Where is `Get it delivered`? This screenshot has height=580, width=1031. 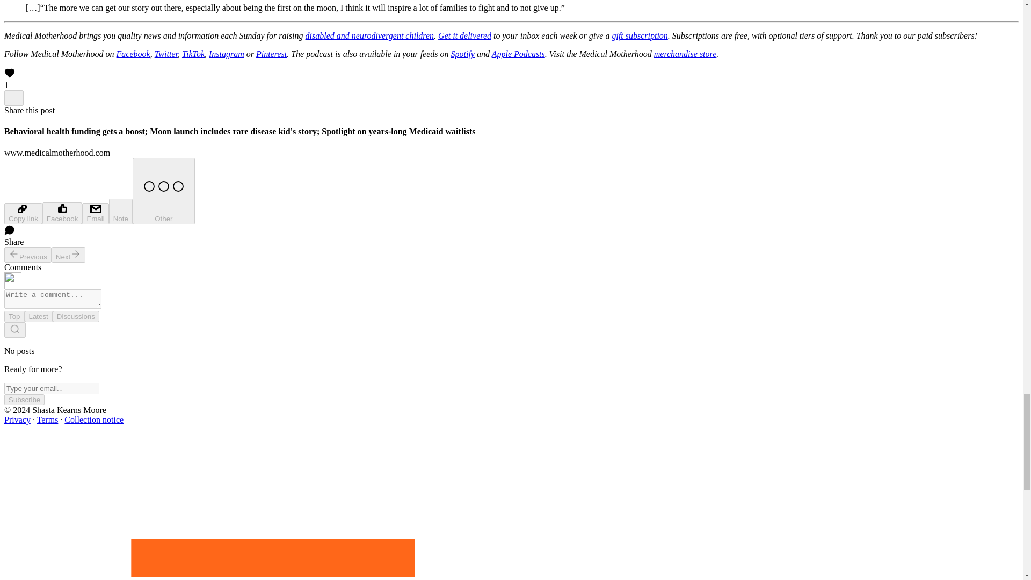 Get it delivered is located at coordinates (465, 35).